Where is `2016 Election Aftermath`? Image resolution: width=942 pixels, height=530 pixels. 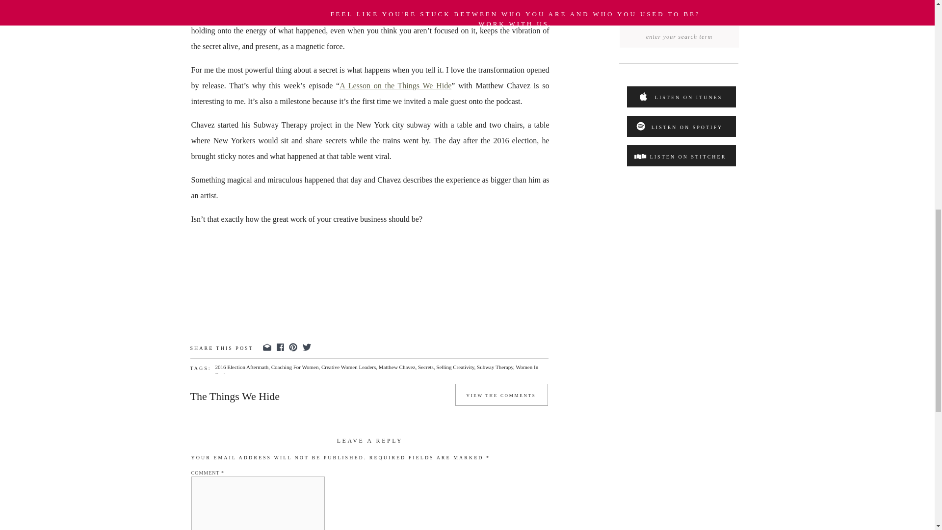 2016 Election Aftermath is located at coordinates (241, 367).